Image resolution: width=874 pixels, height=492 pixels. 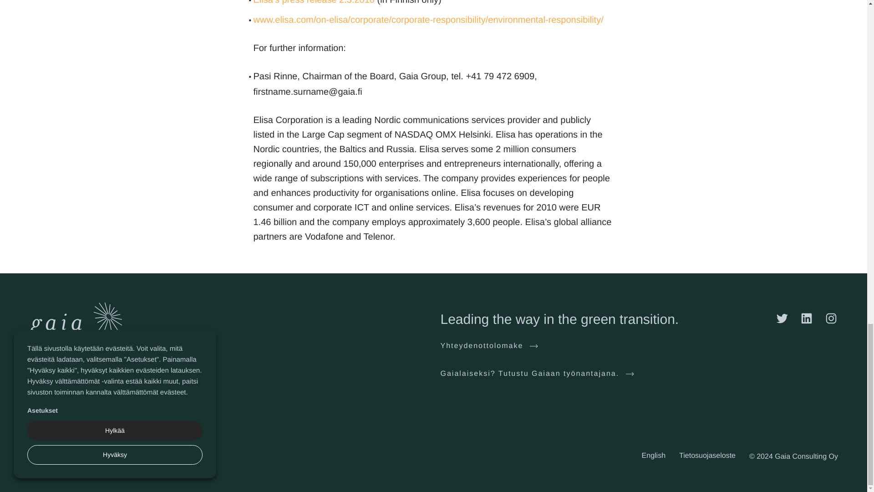 What do you see at coordinates (489, 346) in the screenshot?
I see `Yhteydenottolomake` at bounding box center [489, 346].